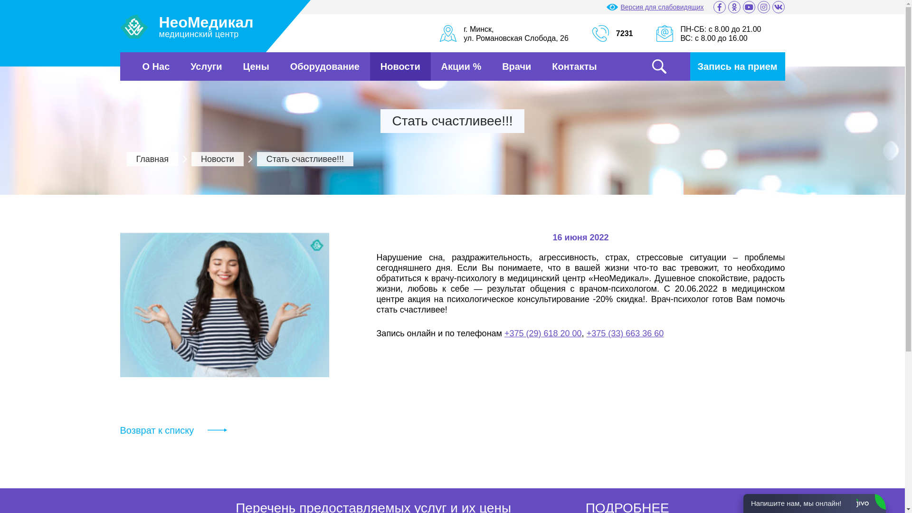 The width and height of the screenshot is (912, 513). Describe the element at coordinates (625, 33) in the screenshot. I see `7231` at that location.